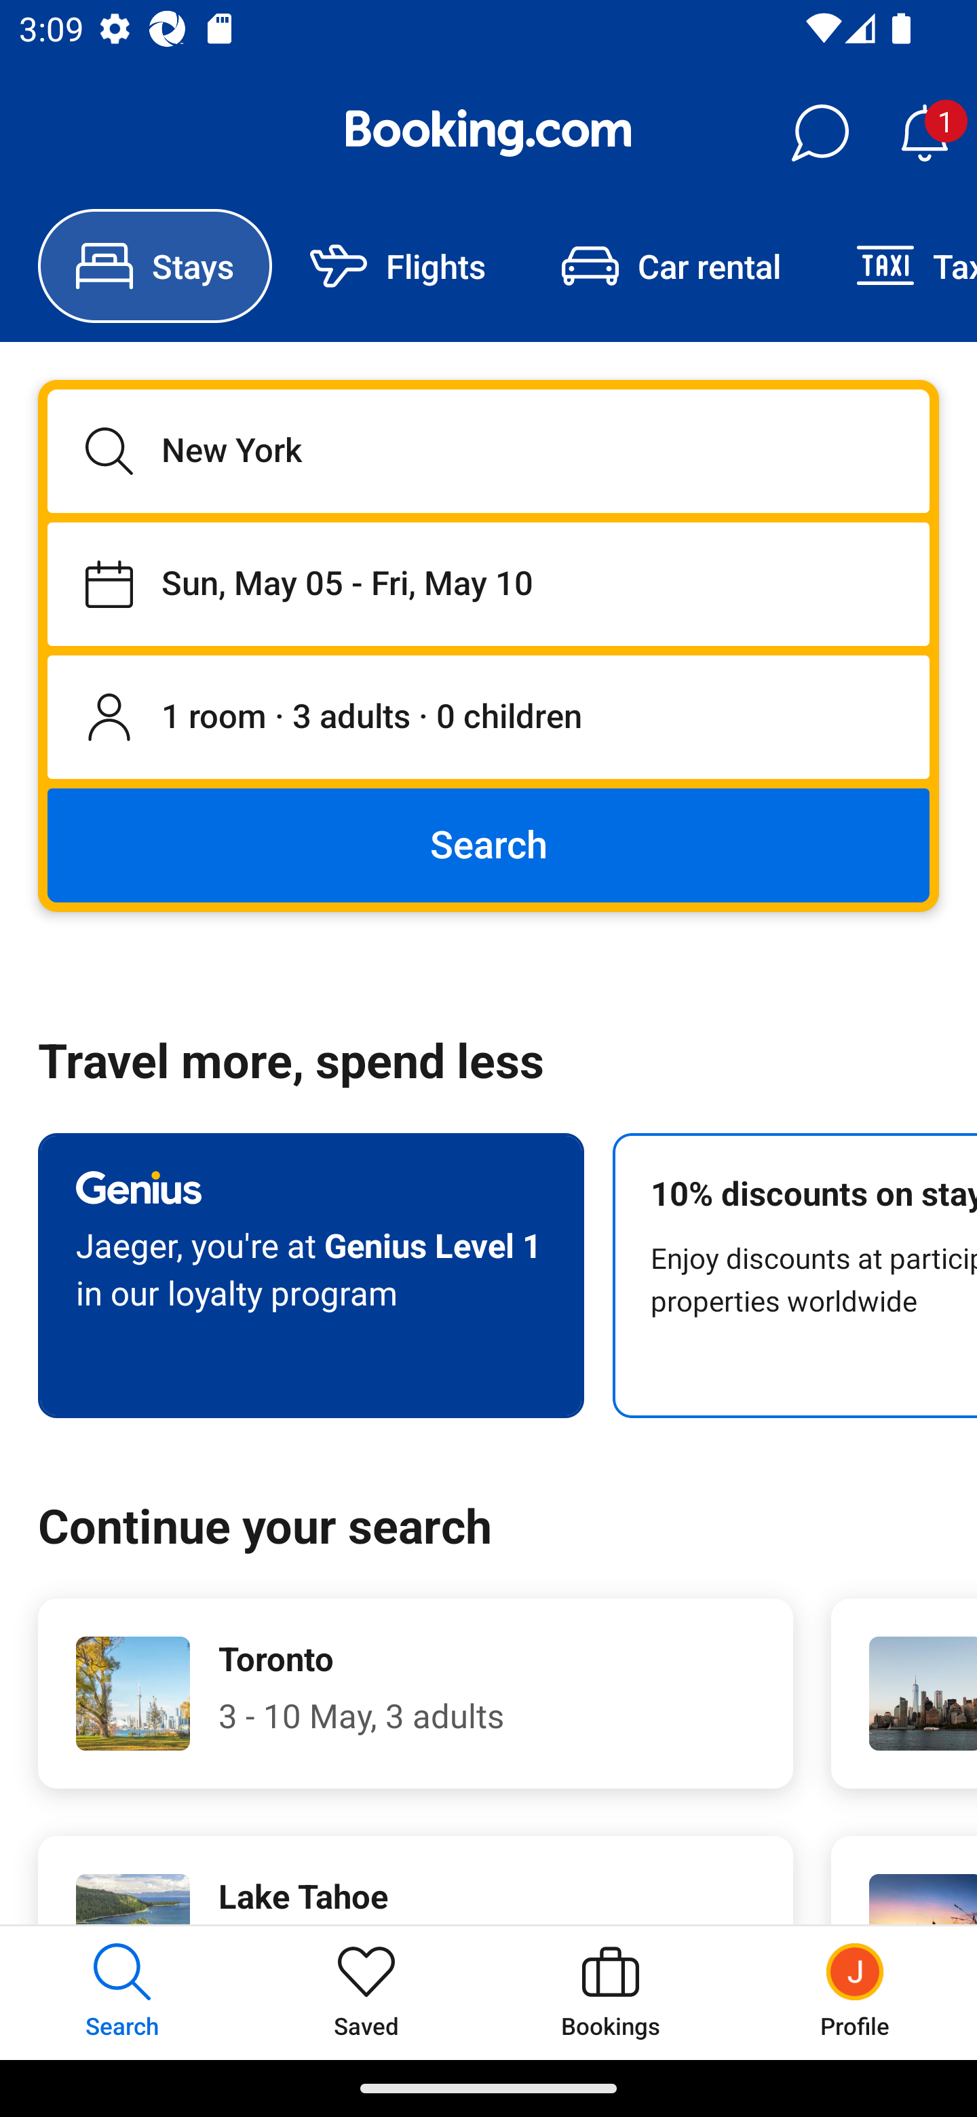 The image size is (977, 2117). What do you see at coordinates (366, 1992) in the screenshot?
I see `Saved` at bounding box center [366, 1992].